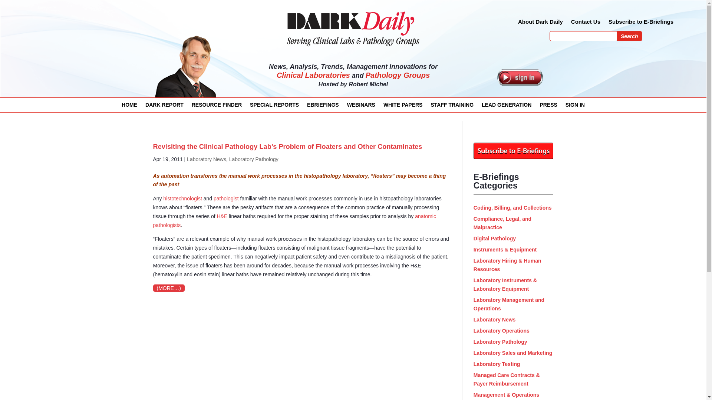  I want to click on robert-michael-dark-daily, so click(186, 67).